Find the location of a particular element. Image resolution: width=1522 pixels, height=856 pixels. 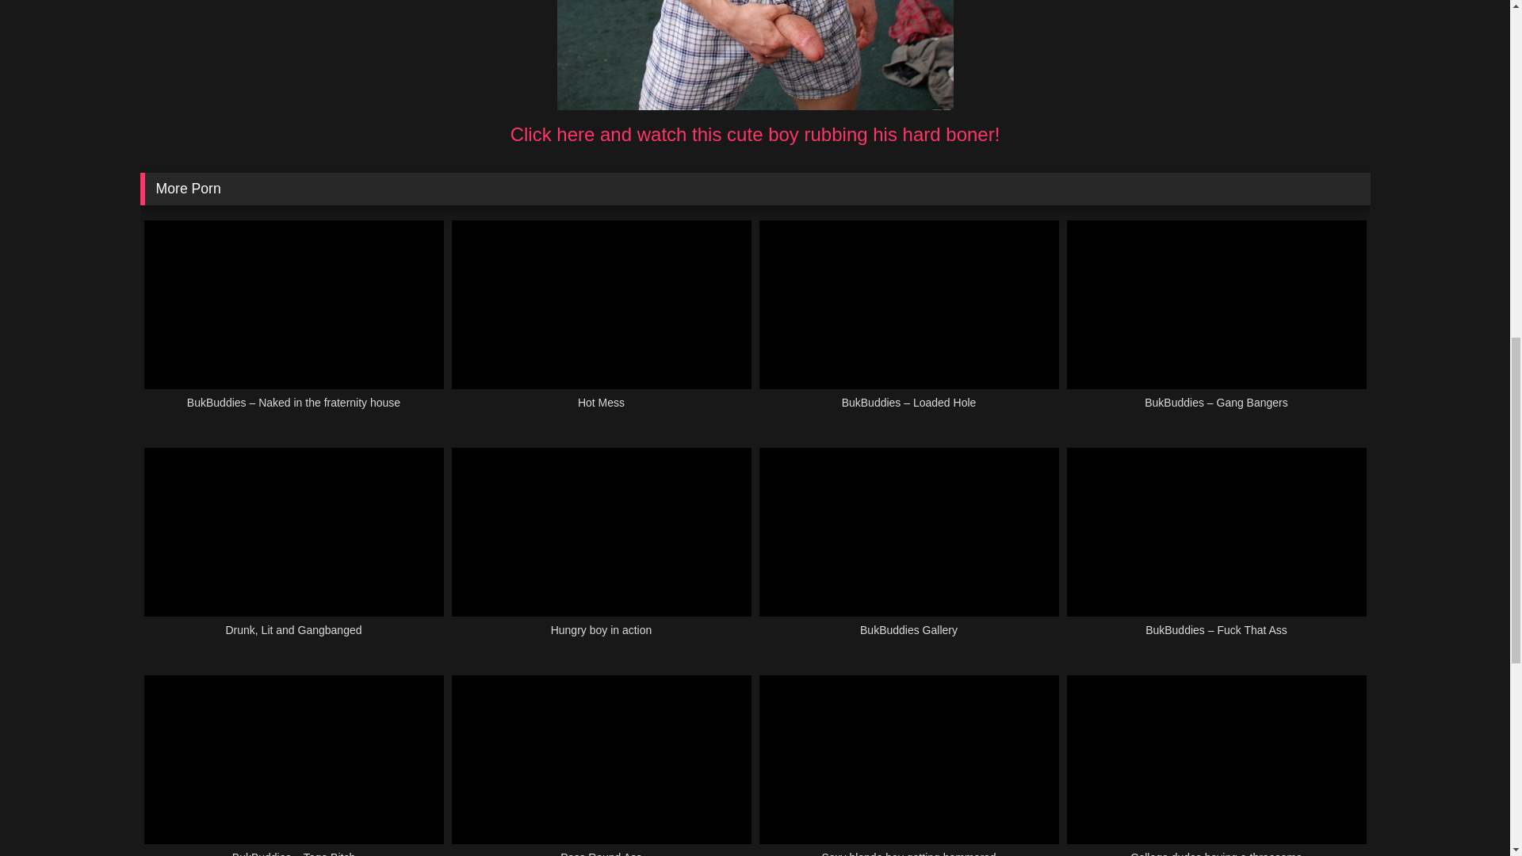

BukBuddies Gallery is located at coordinates (909, 552).